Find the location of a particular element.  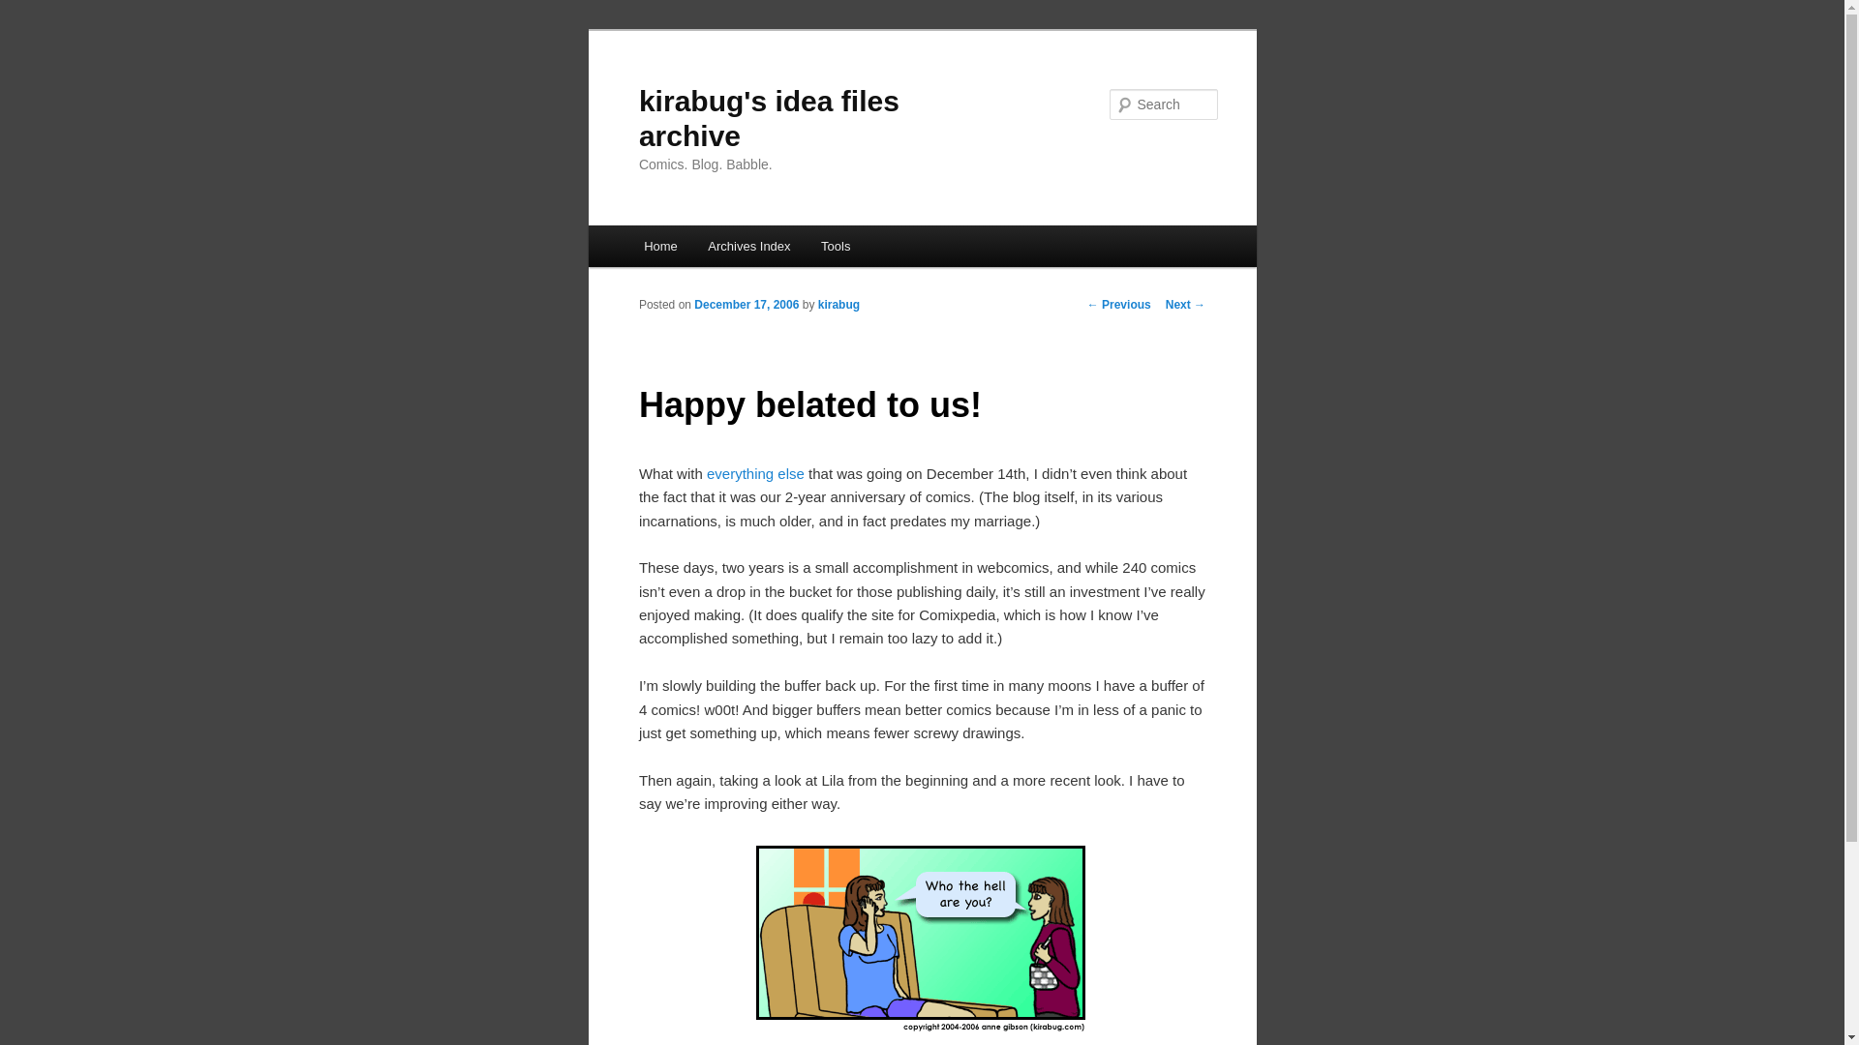

Archives Index is located at coordinates (749, 246).